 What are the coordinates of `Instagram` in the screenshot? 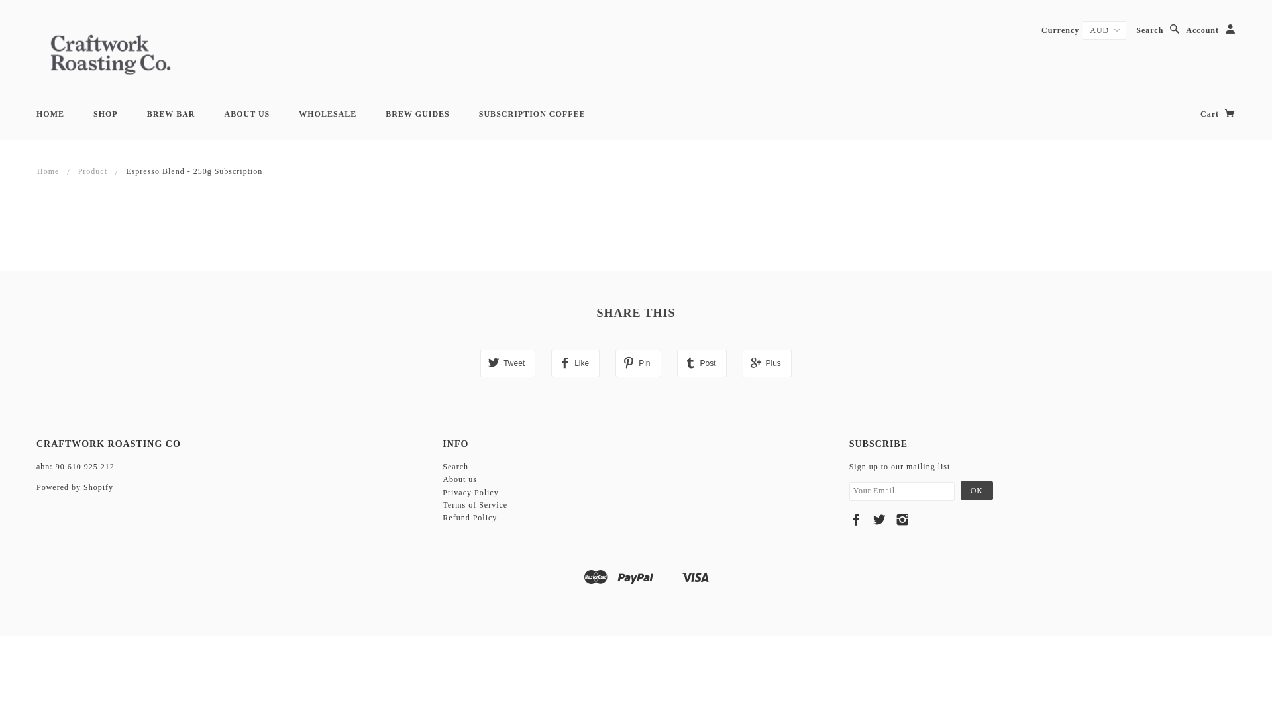 It's located at (902, 520).